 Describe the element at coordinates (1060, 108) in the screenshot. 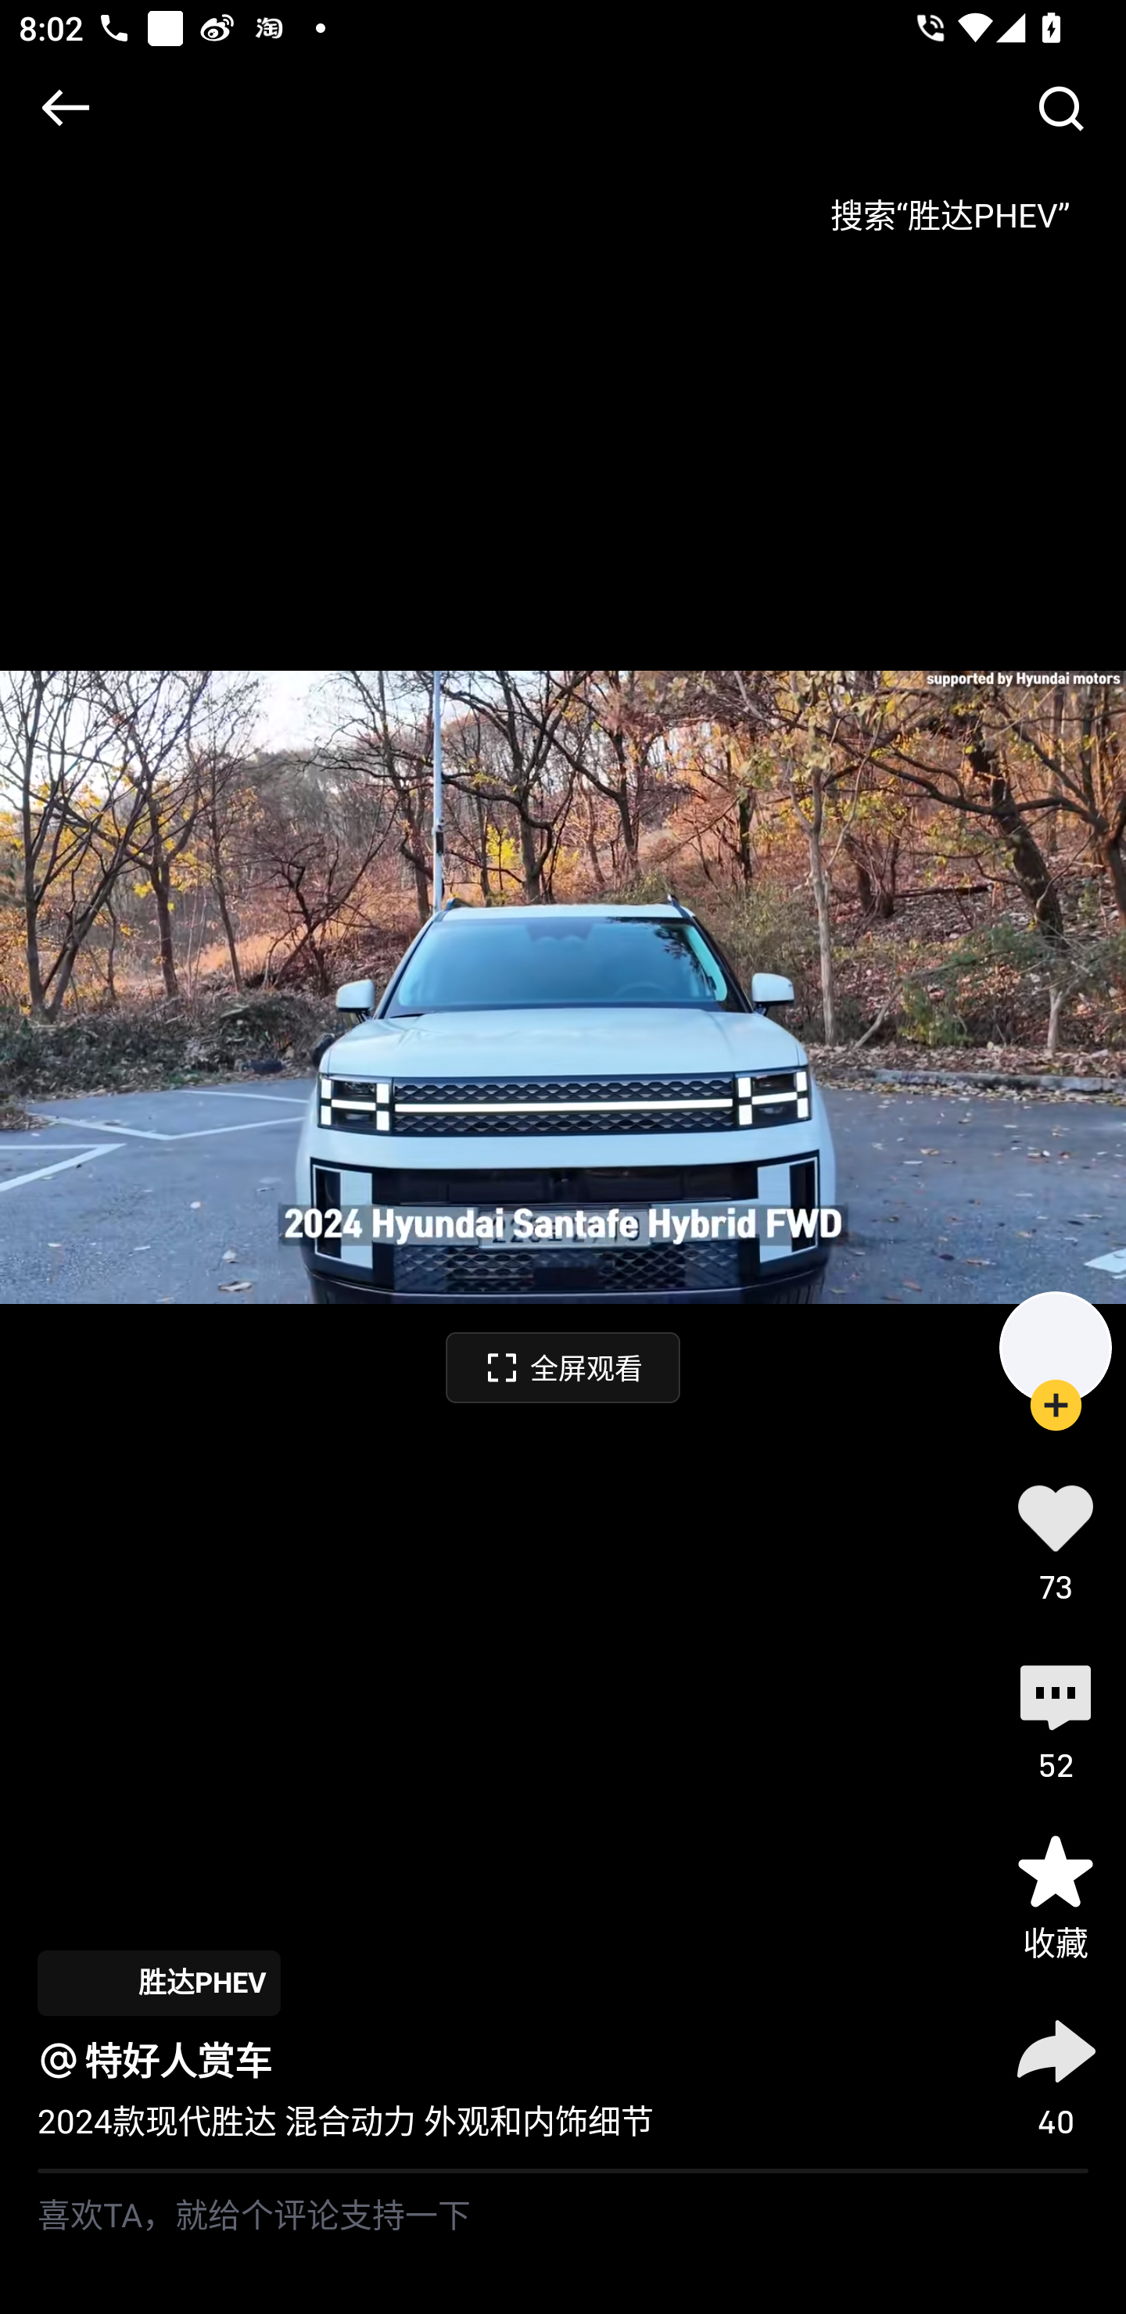

I see `` at that location.